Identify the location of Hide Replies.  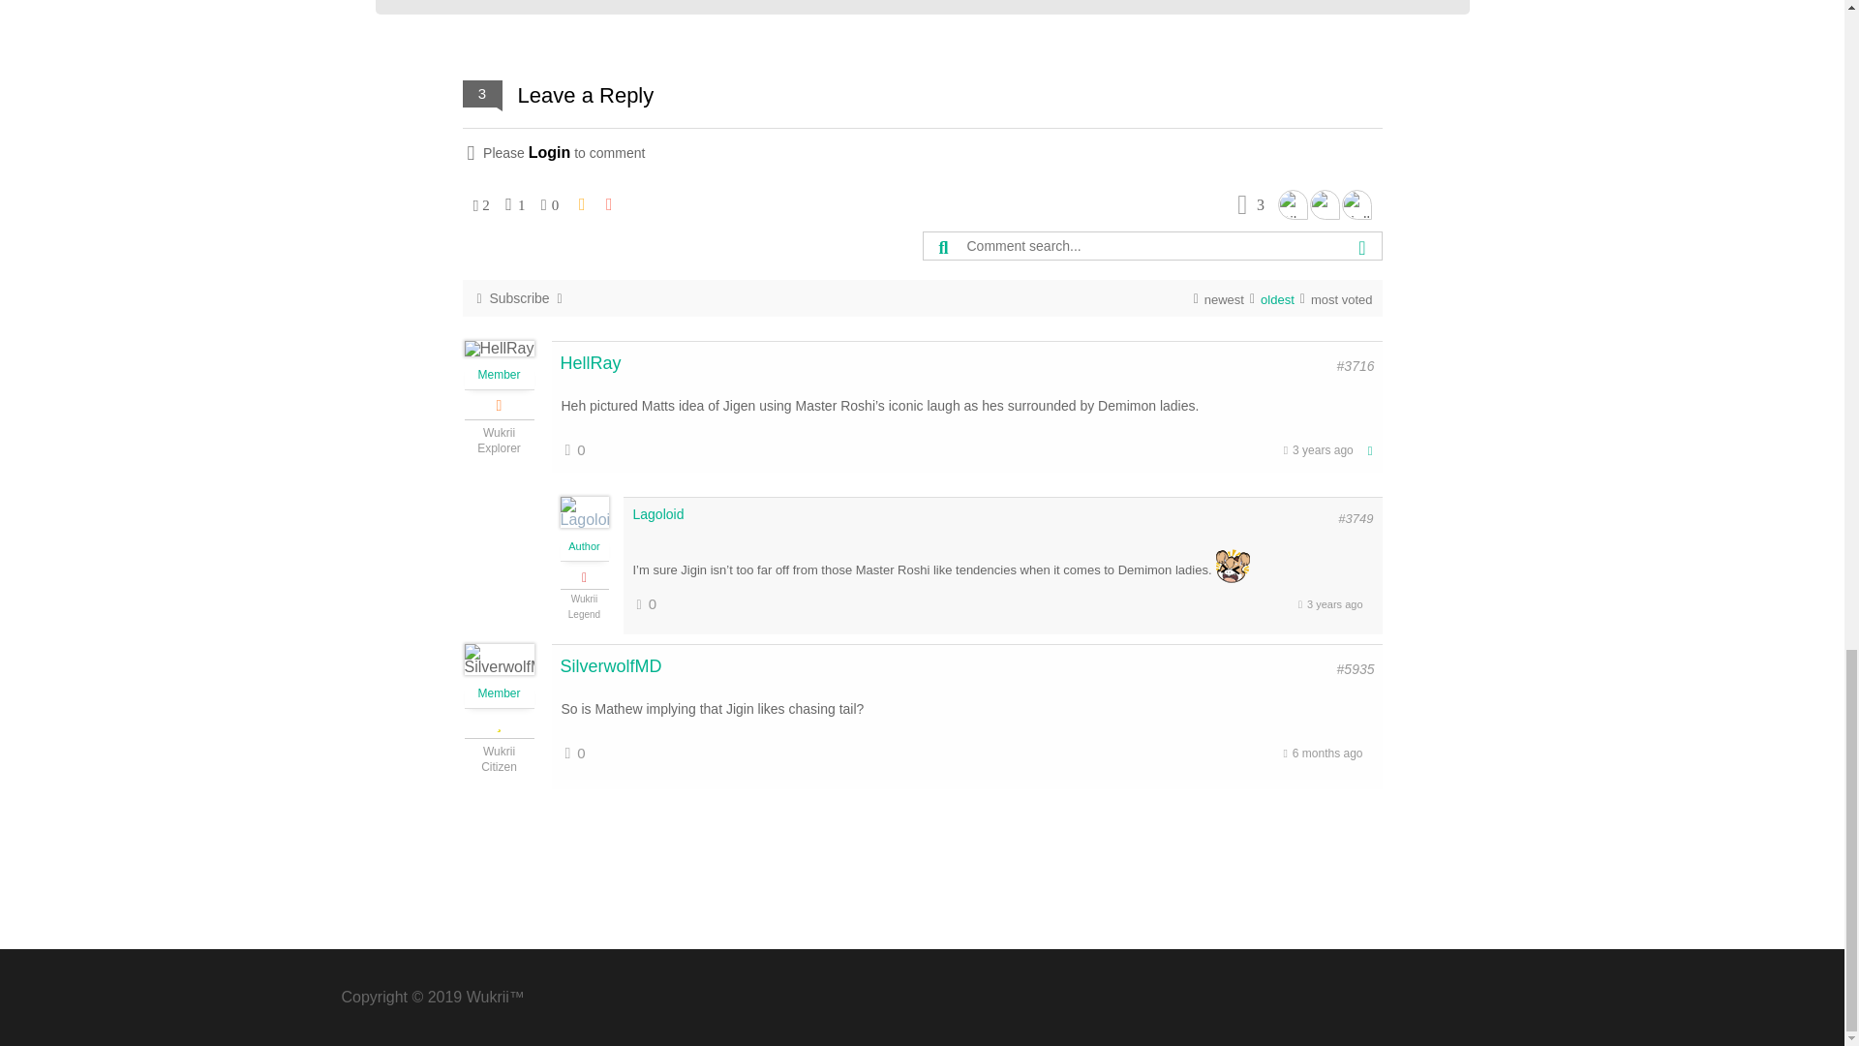
(1367, 450).